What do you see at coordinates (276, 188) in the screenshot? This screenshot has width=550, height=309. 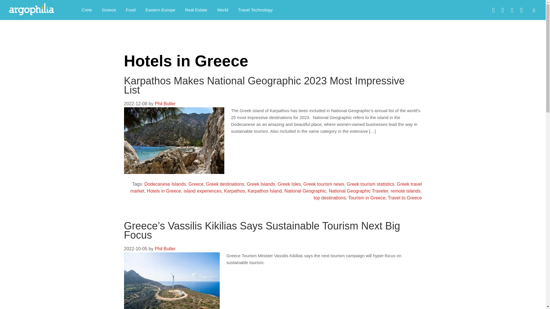 I see `Greek travel market` at bounding box center [276, 188].